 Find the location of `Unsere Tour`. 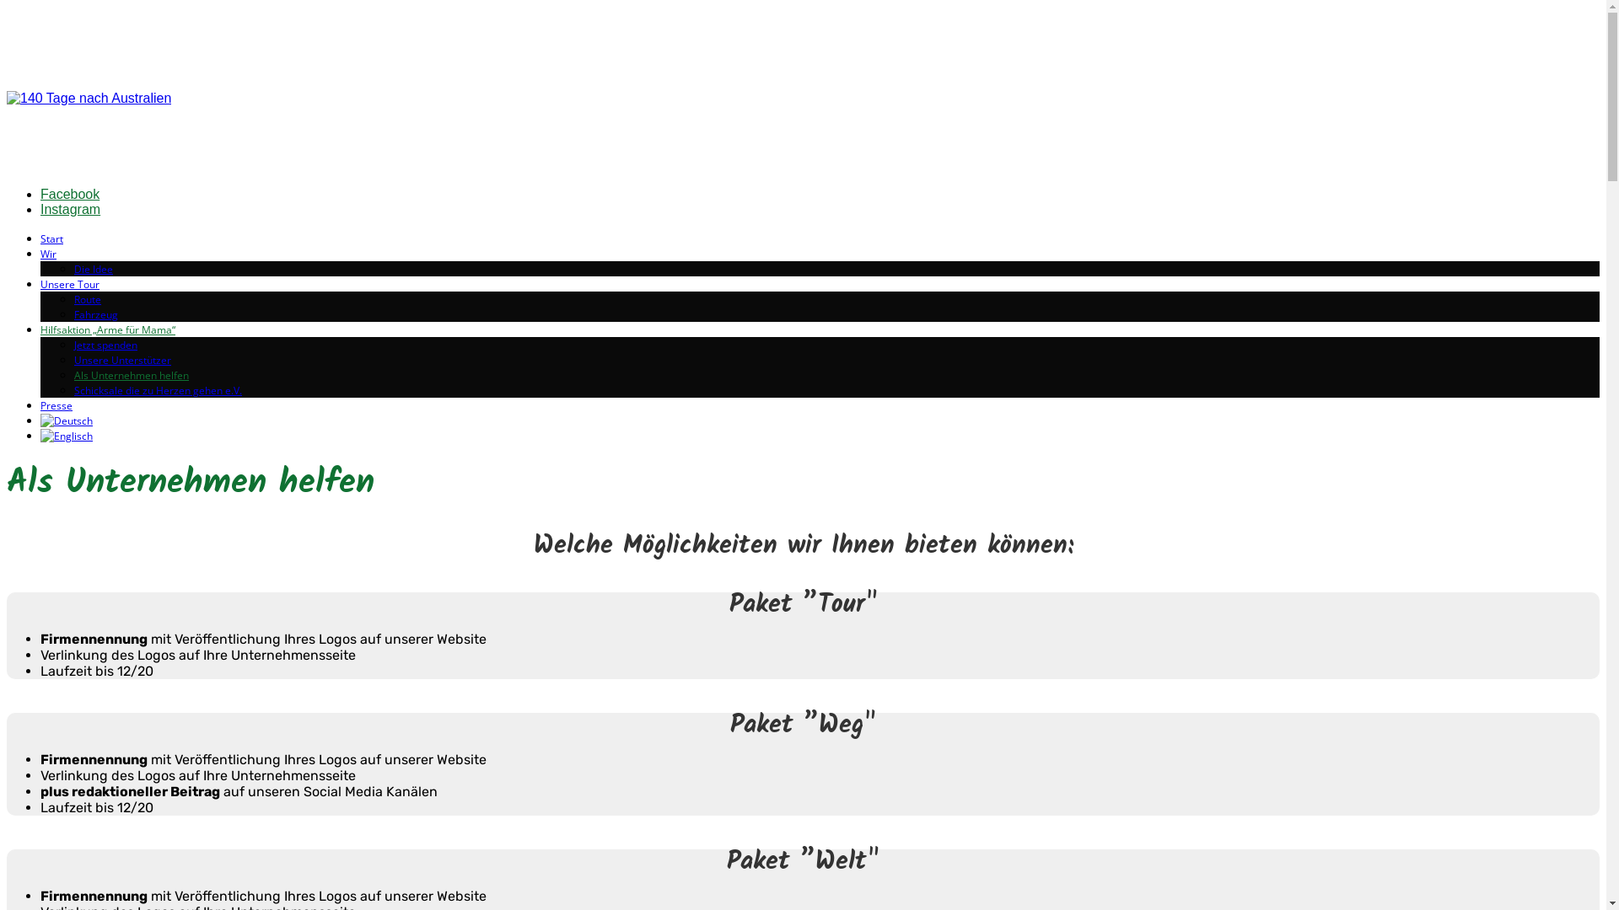

Unsere Tour is located at coordinates (70, 285).